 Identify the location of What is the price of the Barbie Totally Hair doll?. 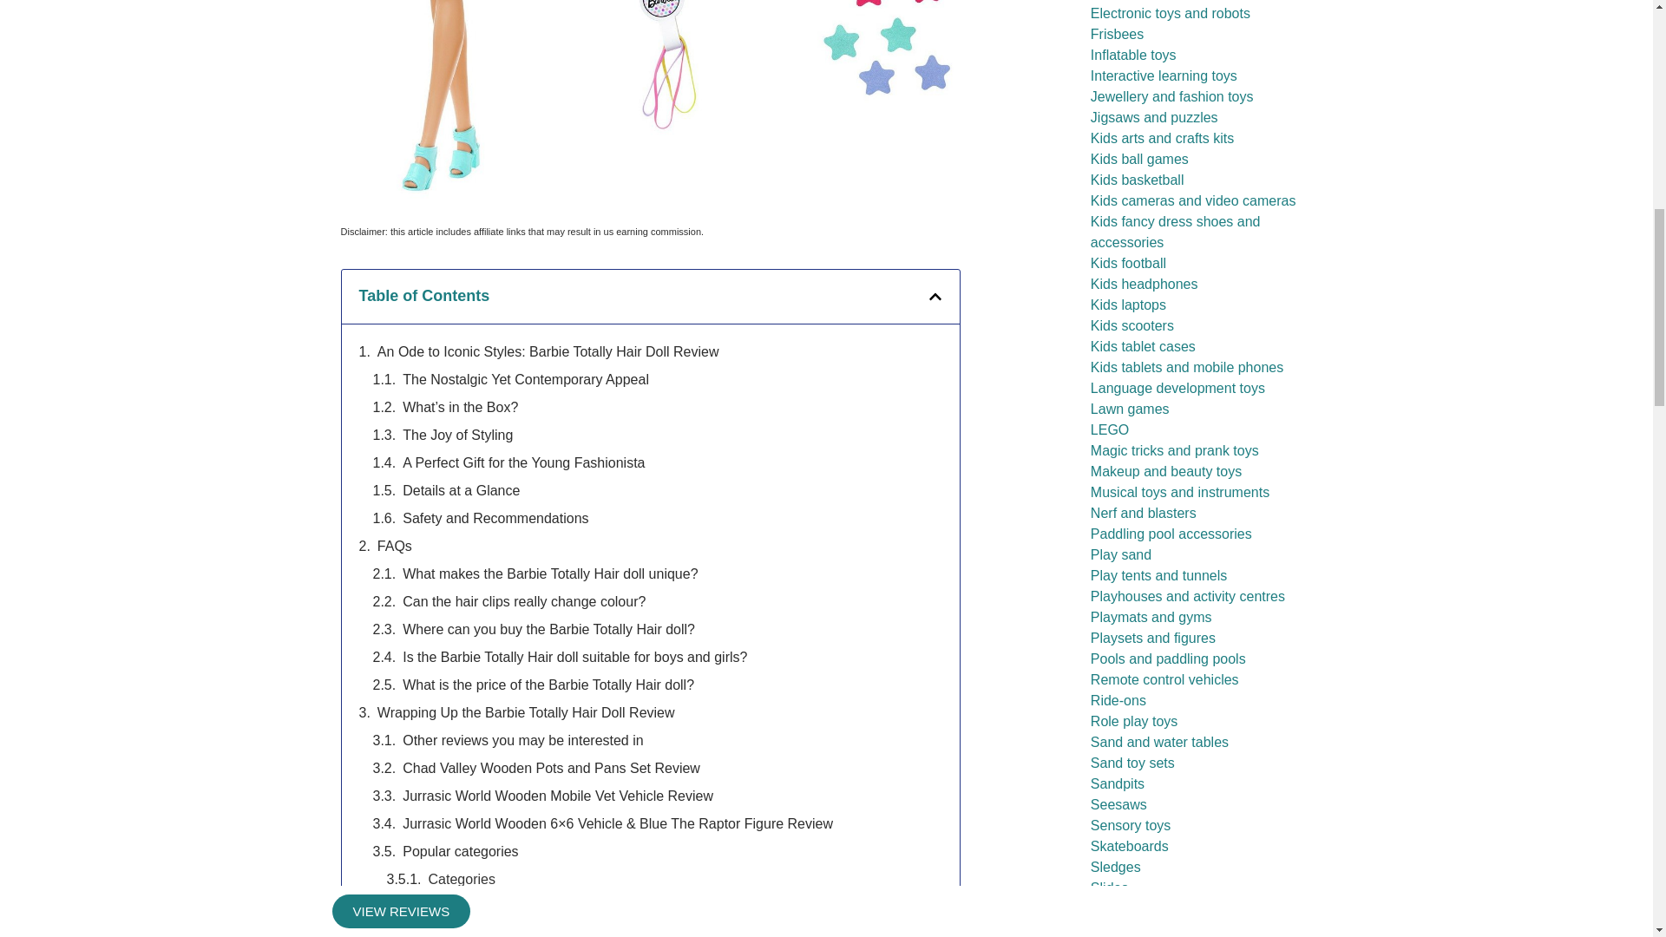
(548, 685).